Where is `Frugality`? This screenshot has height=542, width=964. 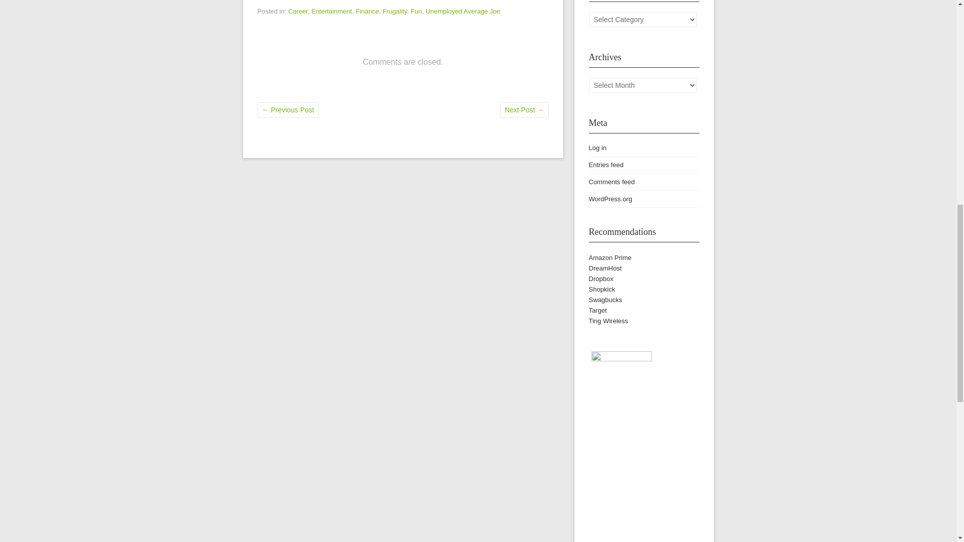
Frugality is located at coordinates (395, 11).